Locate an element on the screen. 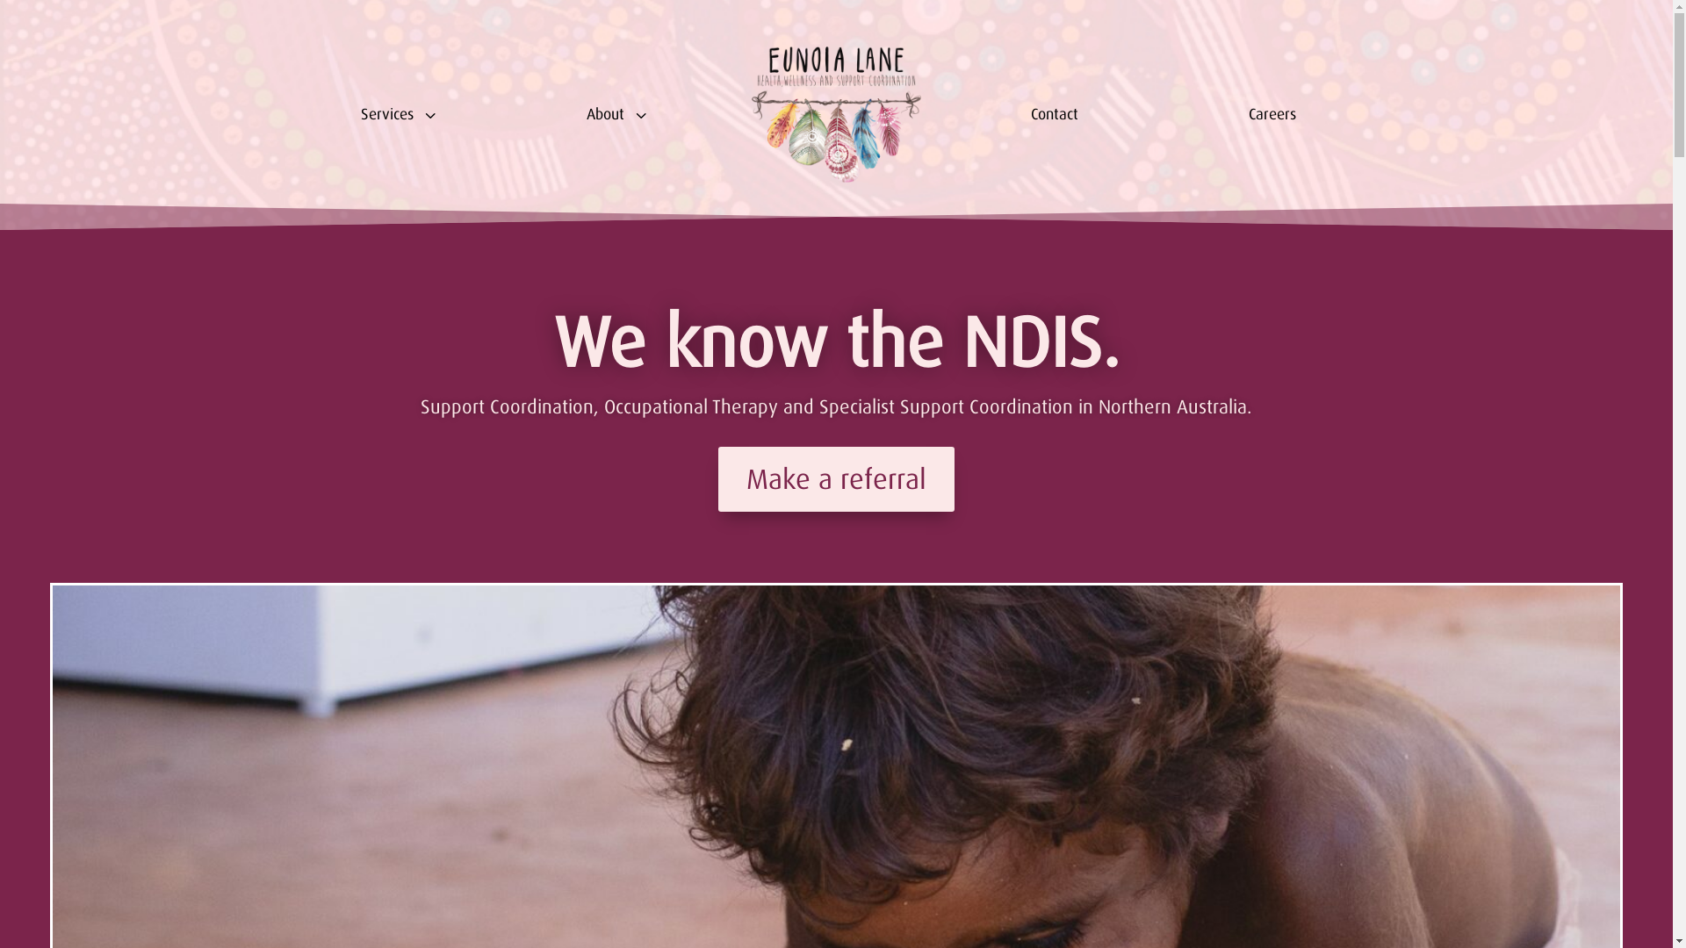  3
Services is located at coordinates (400, 114).